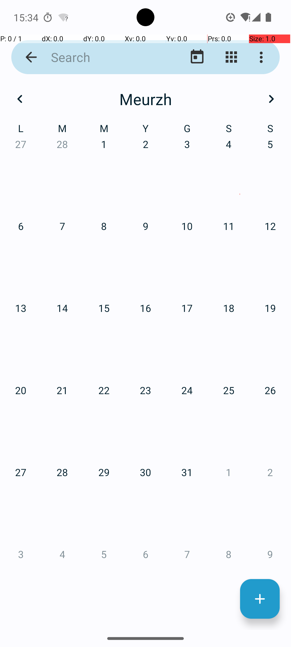 This screenshot has height=647, width=291. Describe the element at coordinates (51, 256) in the screenshot. I see `EBREL` at that location.